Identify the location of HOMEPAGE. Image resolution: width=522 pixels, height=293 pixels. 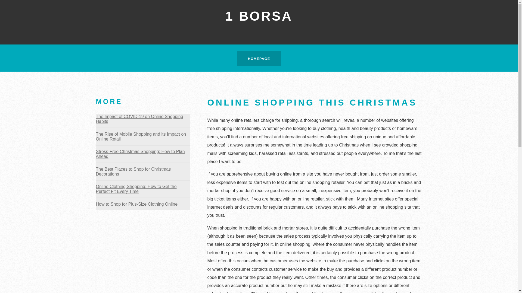
(259, 59).